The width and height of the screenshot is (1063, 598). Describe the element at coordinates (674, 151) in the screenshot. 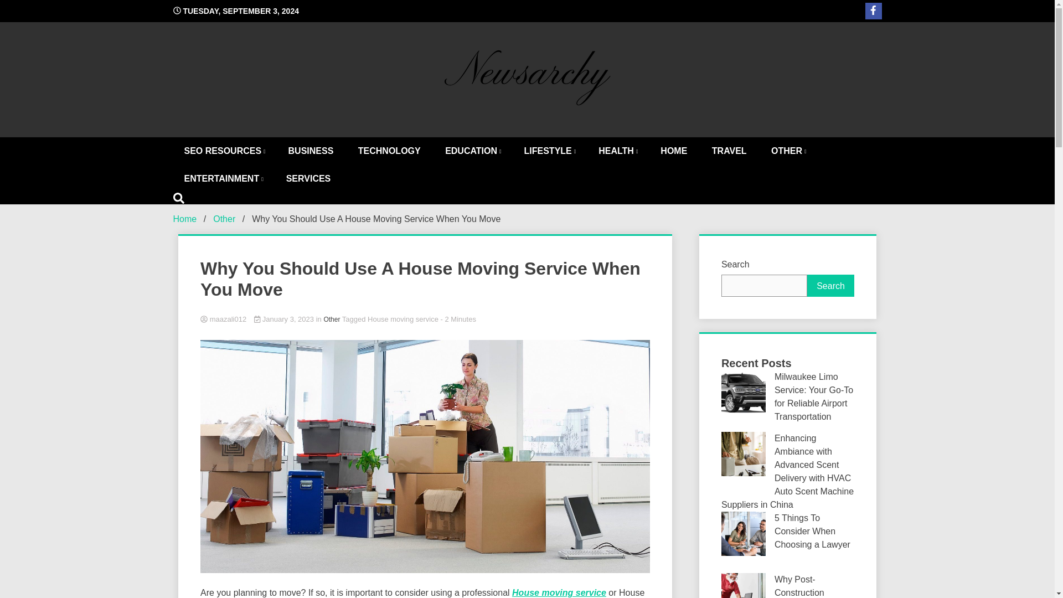

I see `HOME` at that location.